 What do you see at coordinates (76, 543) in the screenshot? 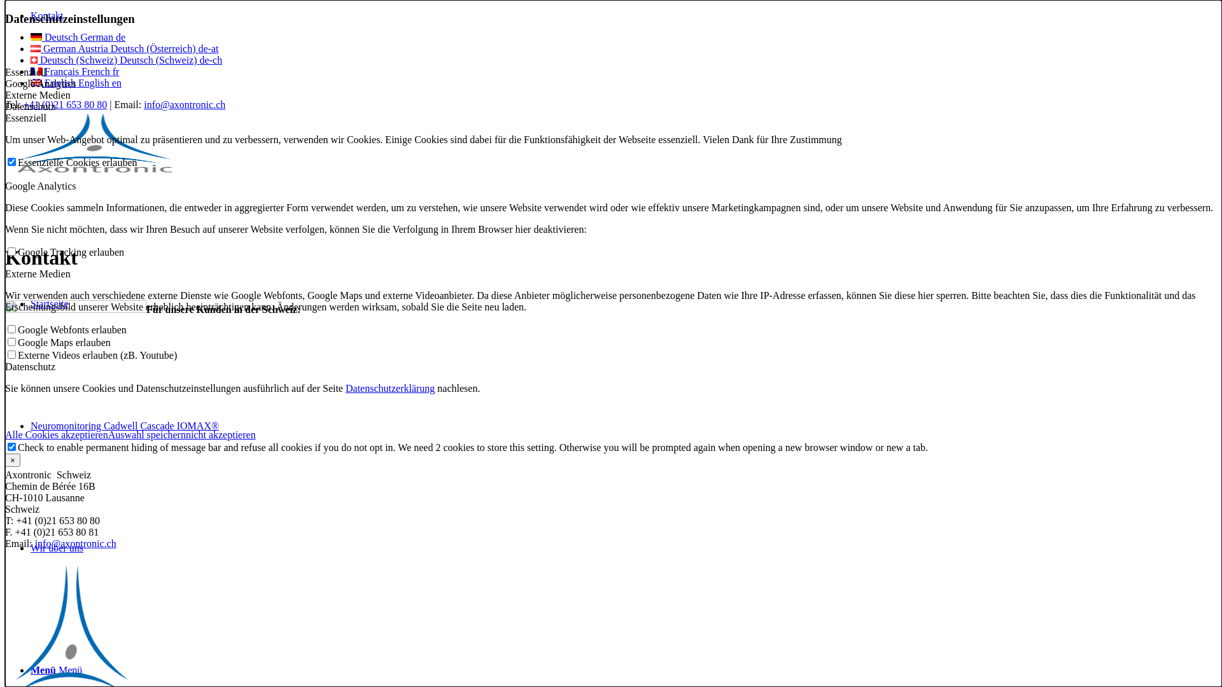
I see `info@axontronic.ch` at bounding box center [76, 543].